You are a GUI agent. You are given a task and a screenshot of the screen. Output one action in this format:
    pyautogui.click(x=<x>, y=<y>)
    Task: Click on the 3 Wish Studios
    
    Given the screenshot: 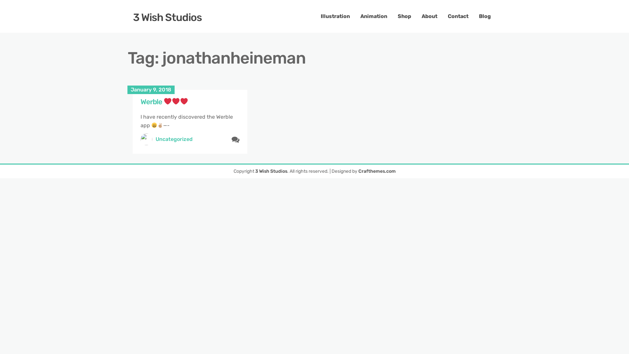 What is the action you would take?
    pyautogui.click(x=271, y=171)
    